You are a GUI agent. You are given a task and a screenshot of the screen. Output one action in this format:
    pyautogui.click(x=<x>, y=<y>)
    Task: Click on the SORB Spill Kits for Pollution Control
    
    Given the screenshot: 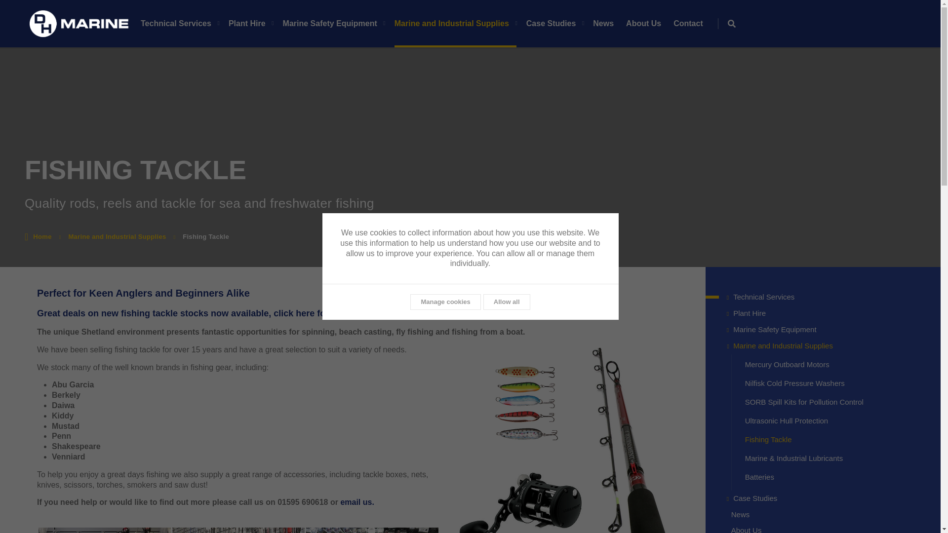 What is the action you would take?
    pyautogui.click(x=833, y=402)
    